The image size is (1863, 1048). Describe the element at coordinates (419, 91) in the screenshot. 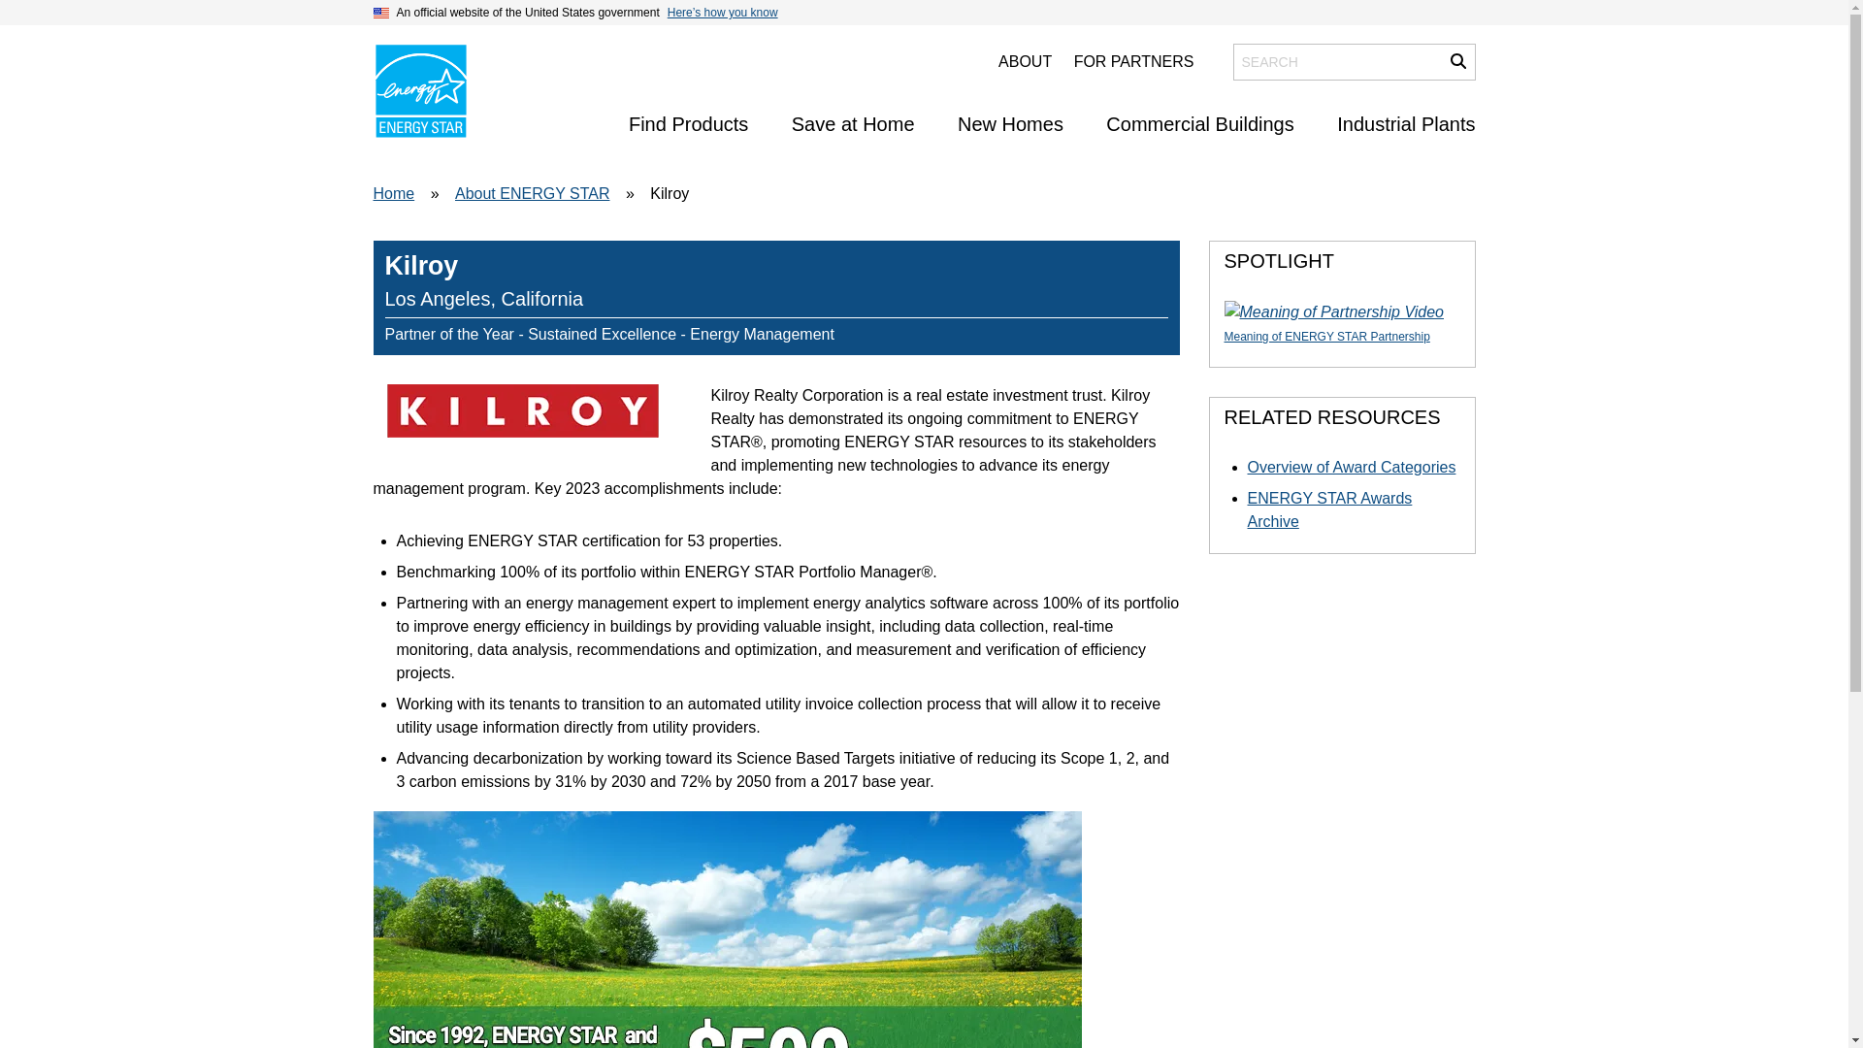

I see `ENERGY STAR` at that location.